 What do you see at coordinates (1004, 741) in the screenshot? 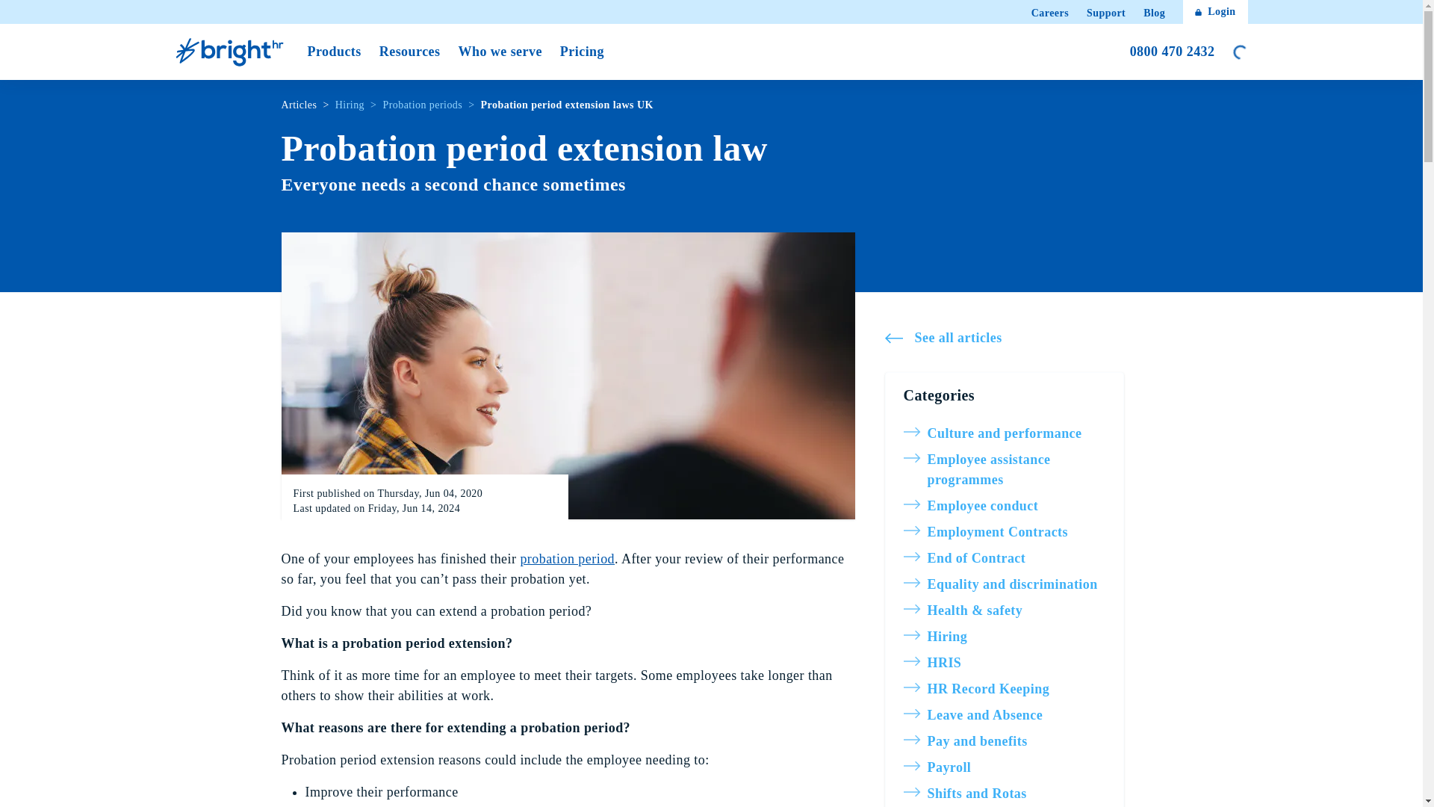
I see `Pay and benefits` at bounding box center [1004, 741].